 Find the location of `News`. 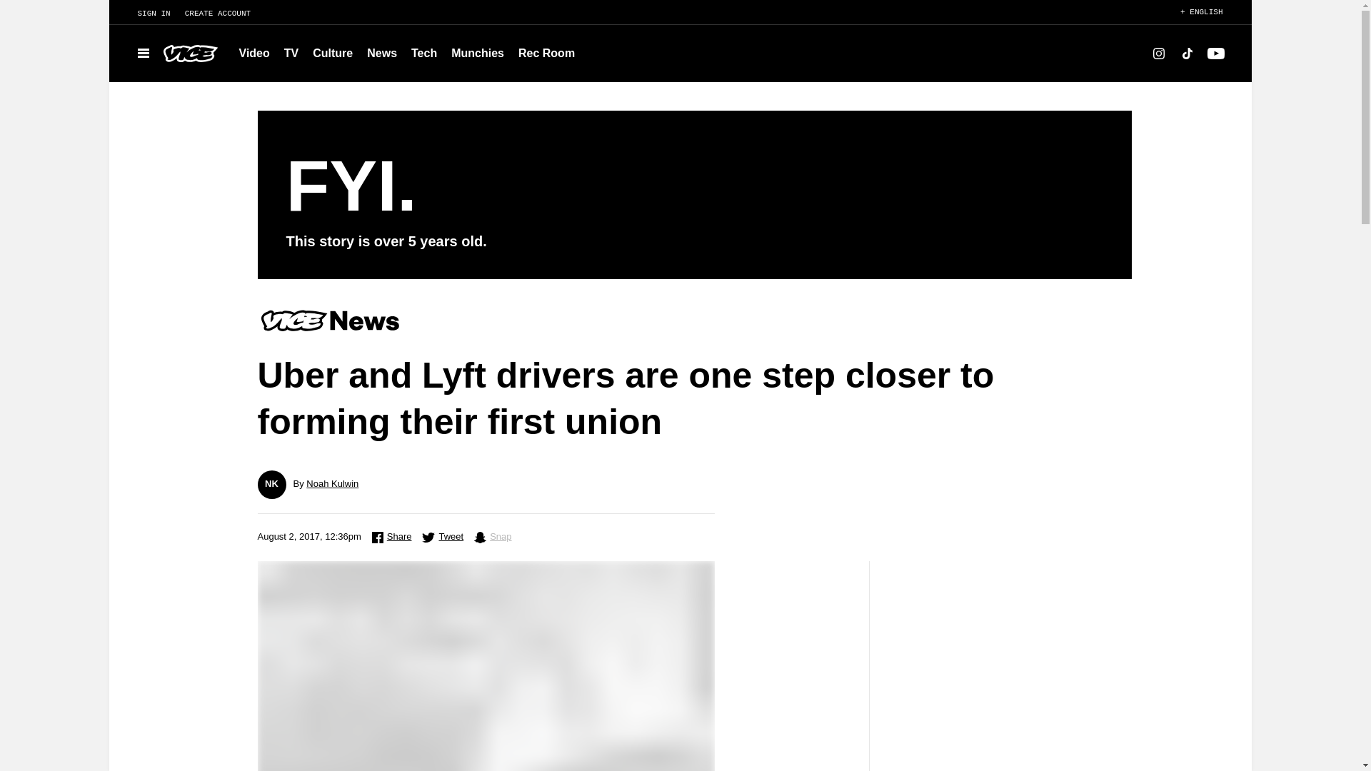

News is located at coordinates (381, 53).